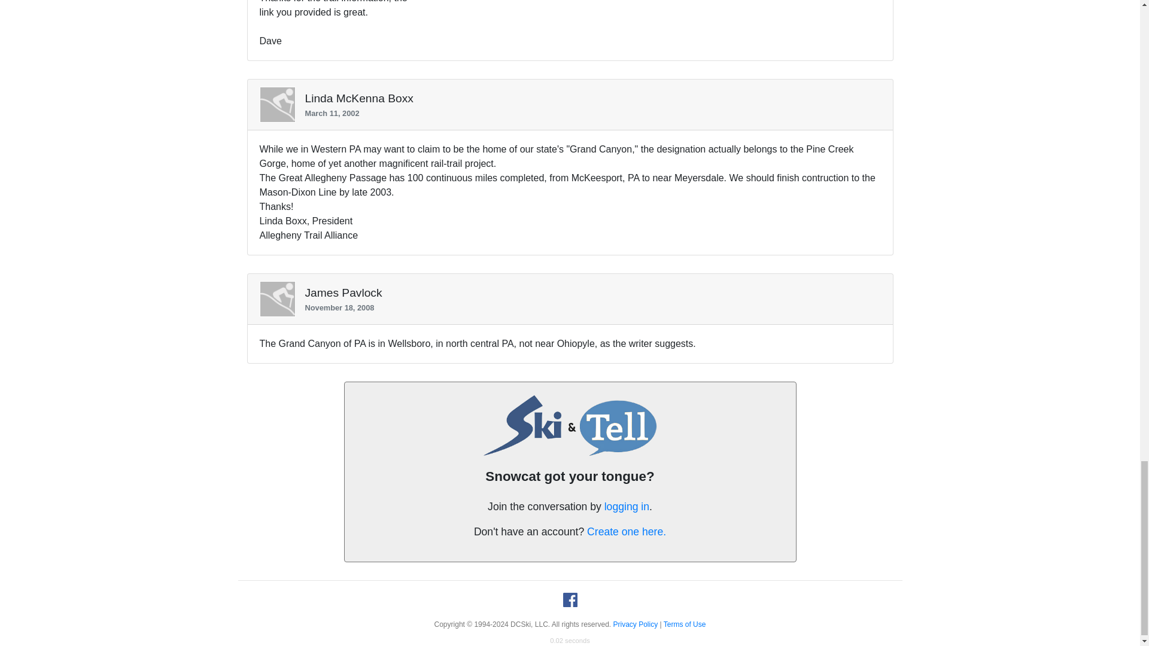 The height and width of the screenshot is (646, 1149). I want to click on March 11, 2002 at 08:00 am, so click(588, 113).